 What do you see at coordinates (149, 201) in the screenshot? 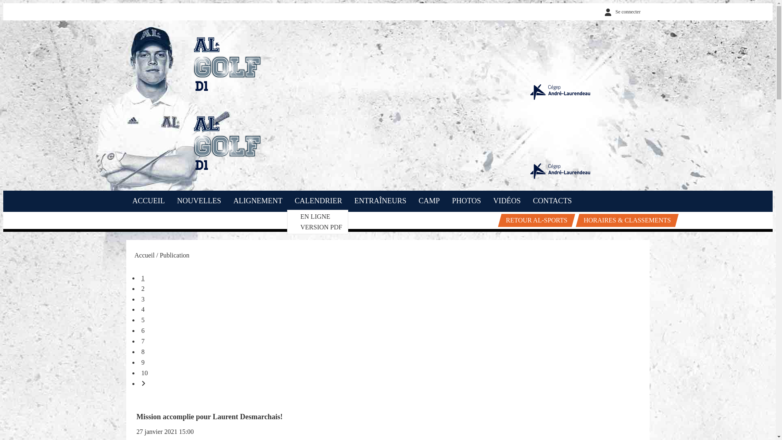
I see `ACCUEIL` at bounding box center [149, 201].